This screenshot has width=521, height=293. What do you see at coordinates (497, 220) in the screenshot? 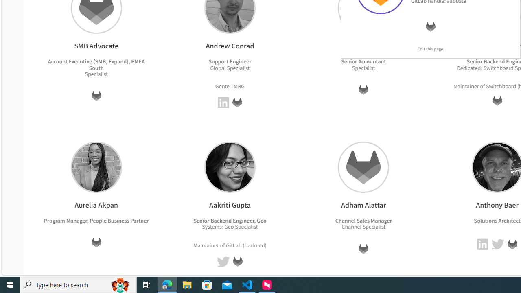
I see `Solutions Architect` at bounding box center [497, 220].